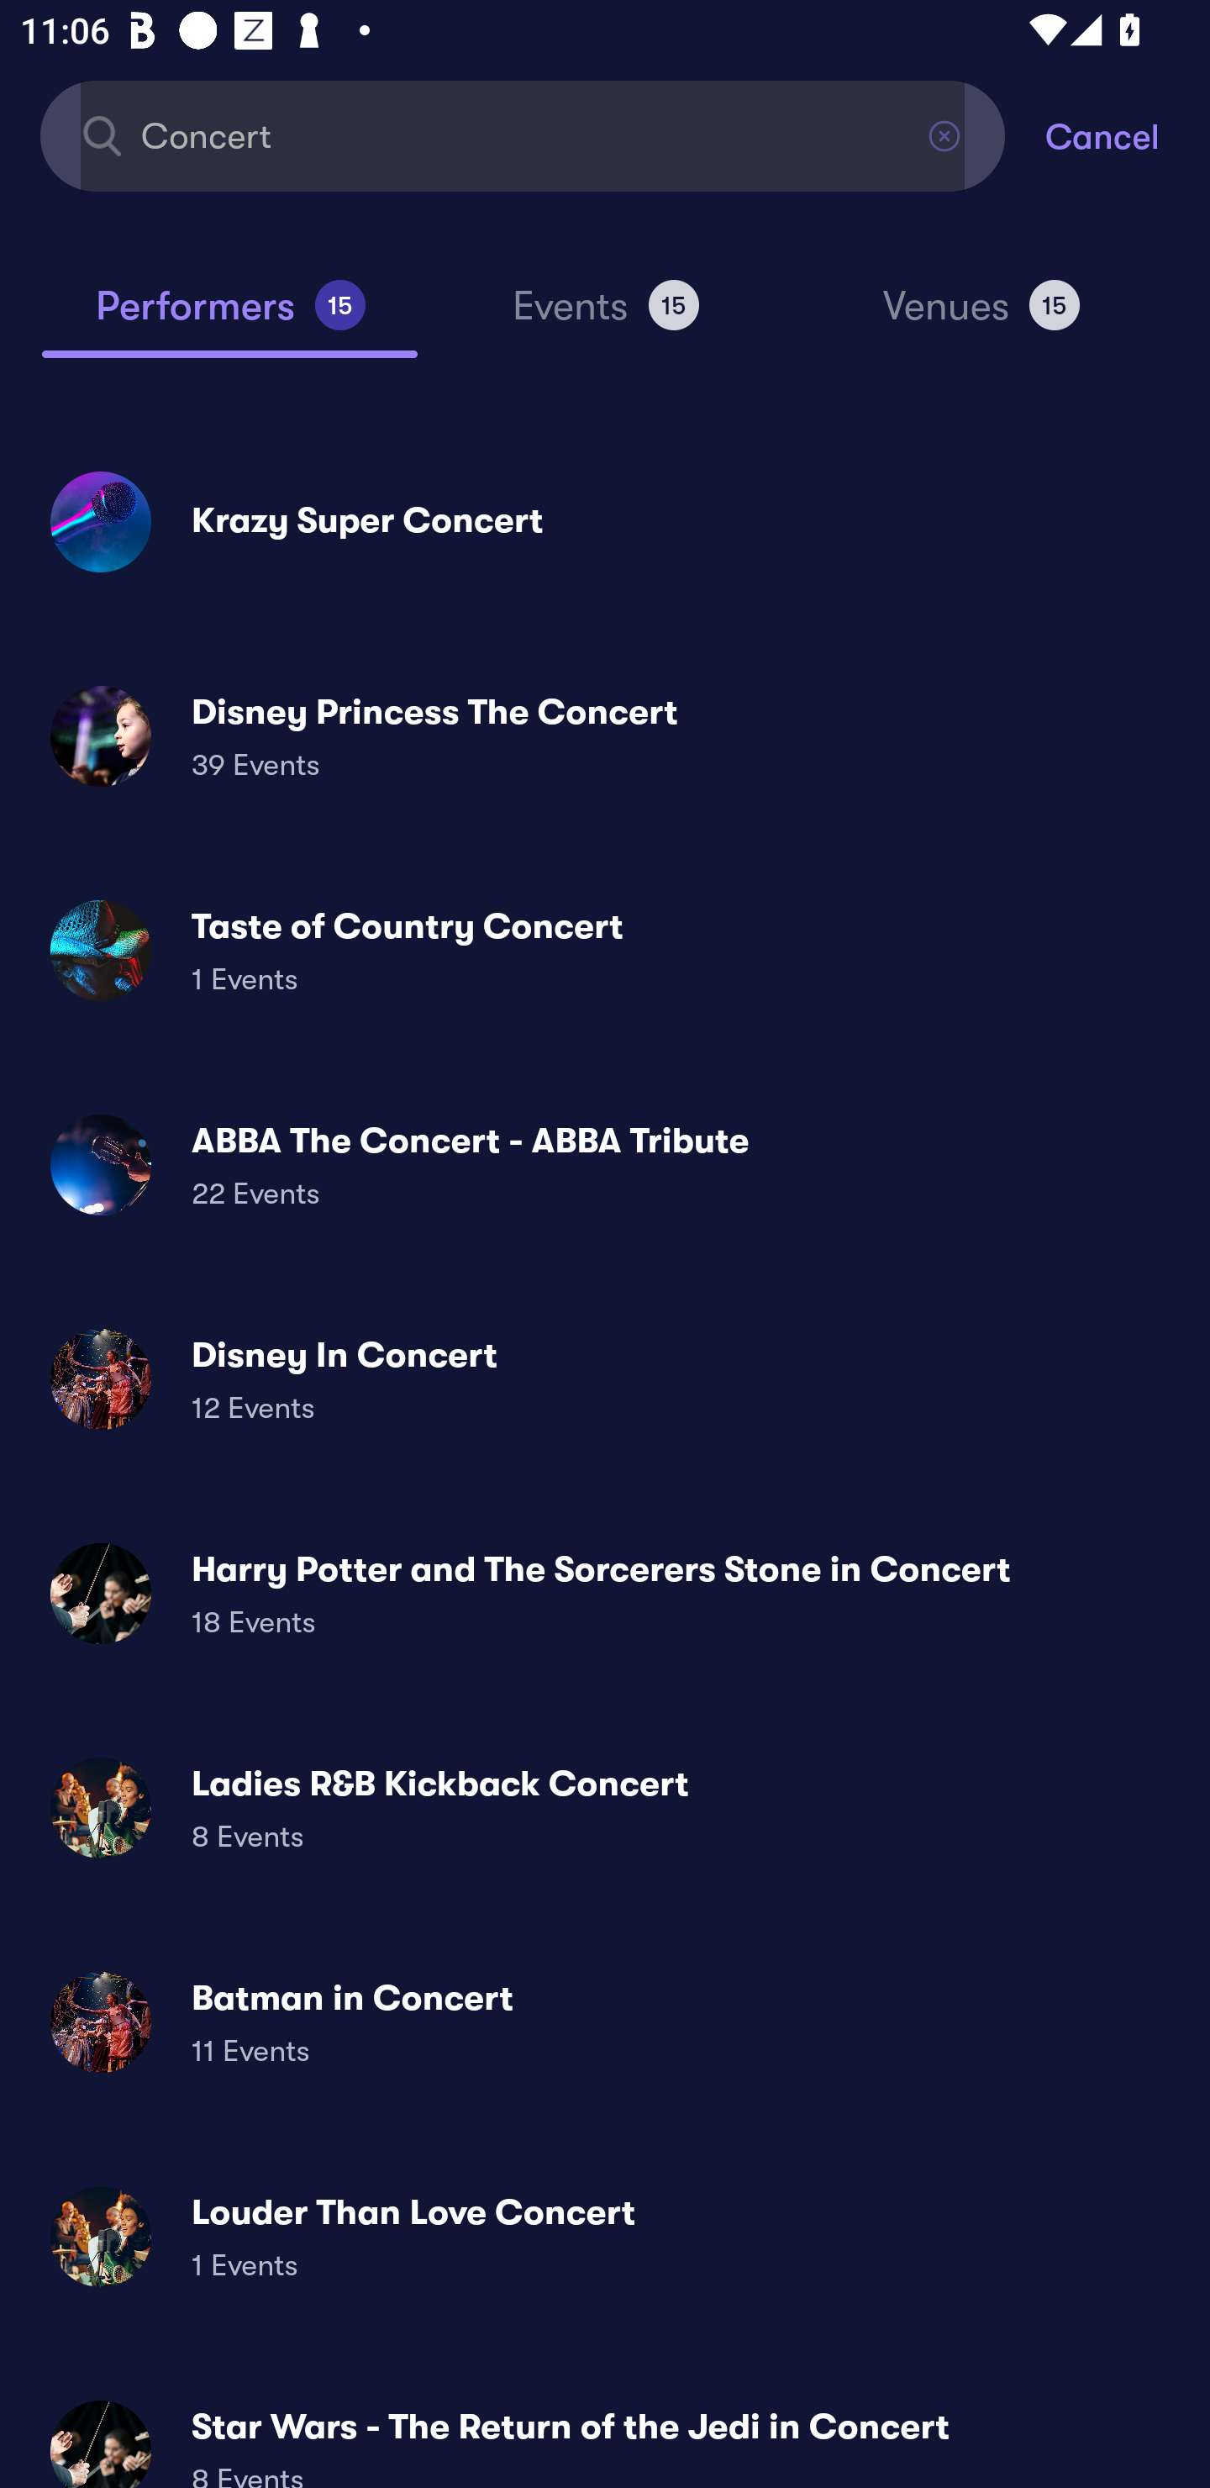 Image resolution: width=1210 pixels, height=2488 pixels. Describe the element at coordinates (605, 521) in the screenshot. I see `Krazy Super Concert` at that location.